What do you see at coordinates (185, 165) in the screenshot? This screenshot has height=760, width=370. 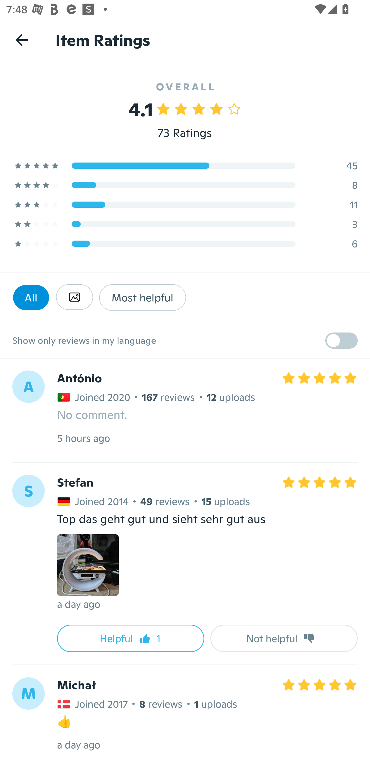 I see `5 Star Rating 45` at bounding box center [185, 165].